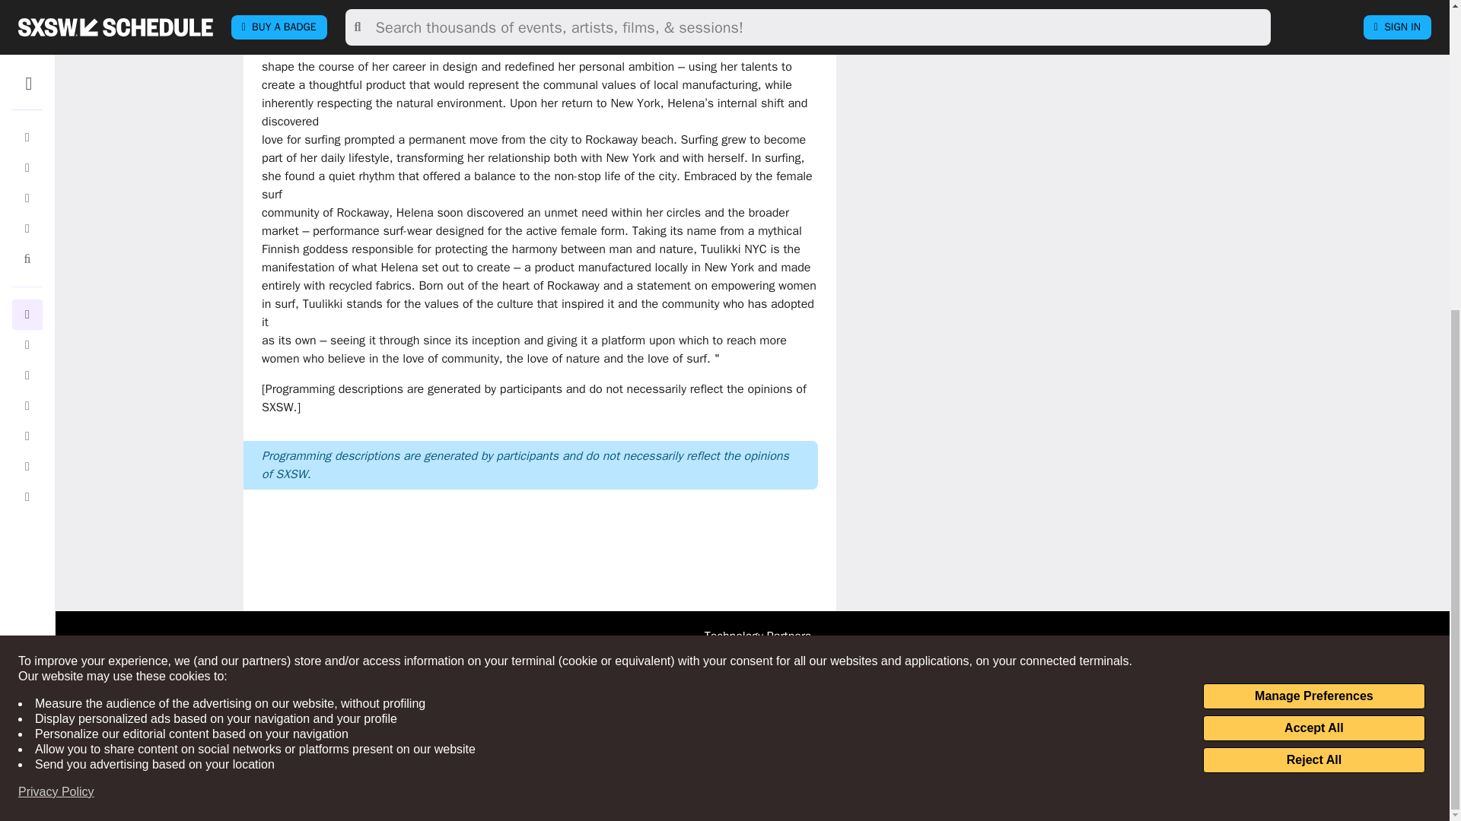 The image size is (1461, 821). Describe the element at coordinates (1313, 205) in the screenshot. I see `Manage Preferences` at that location.